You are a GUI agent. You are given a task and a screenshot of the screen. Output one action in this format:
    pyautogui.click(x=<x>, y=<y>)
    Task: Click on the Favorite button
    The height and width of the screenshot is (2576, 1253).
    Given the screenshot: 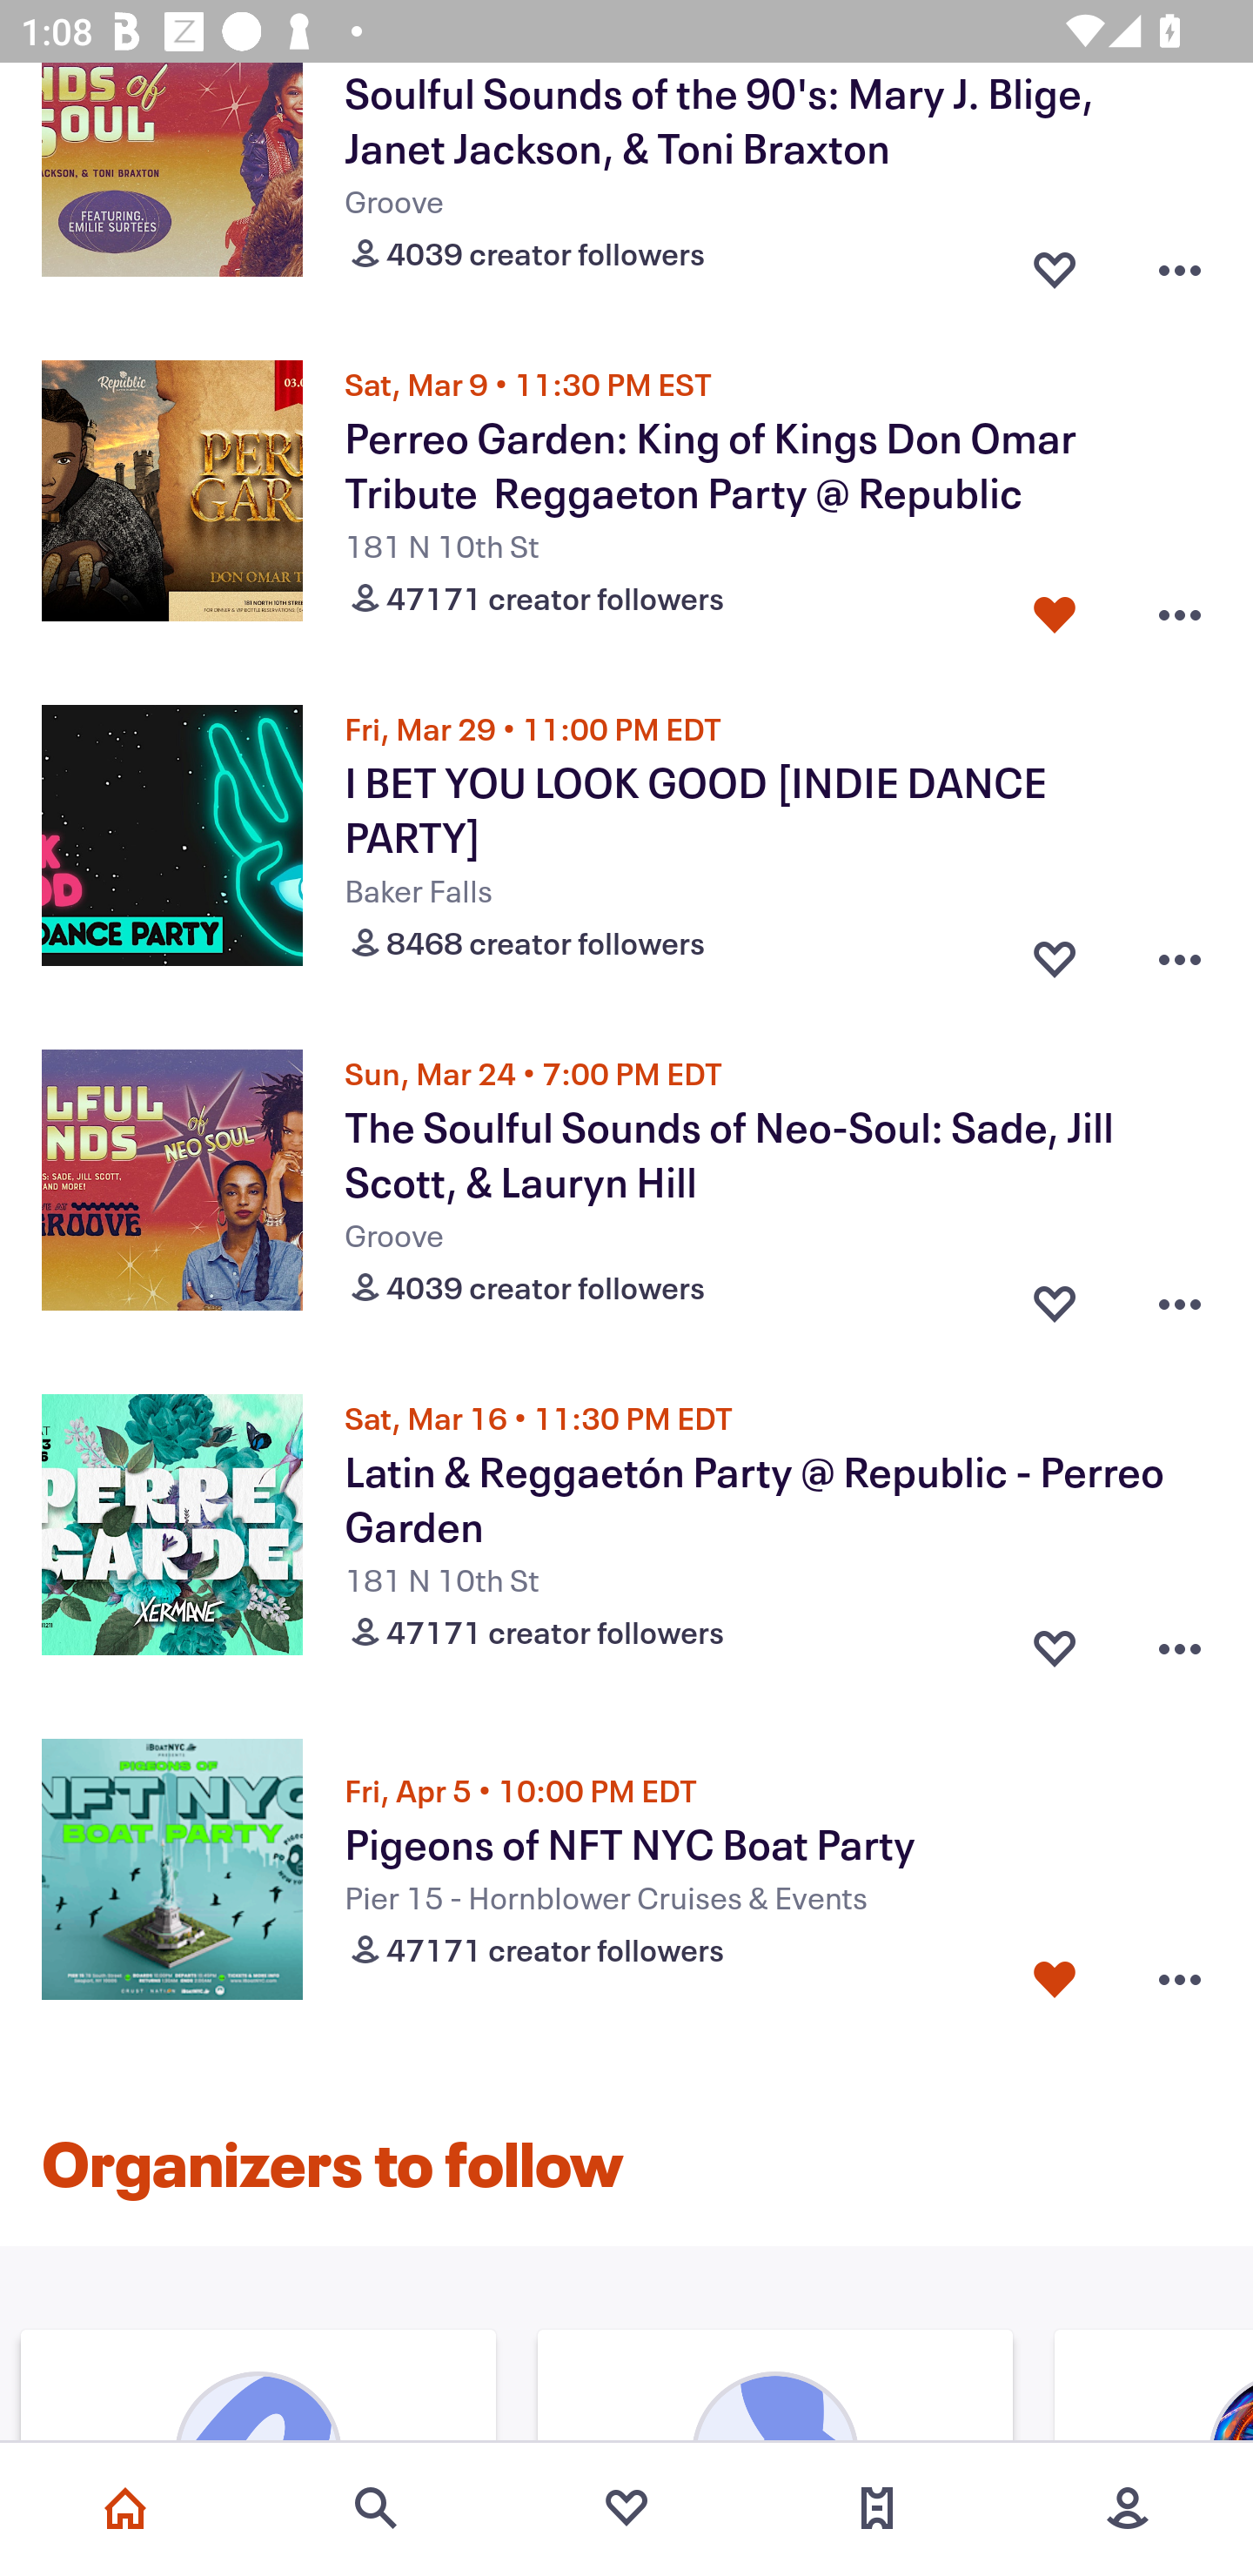 What is the action you would take?
    pyautogui.click(x=1055, y=1297)
    